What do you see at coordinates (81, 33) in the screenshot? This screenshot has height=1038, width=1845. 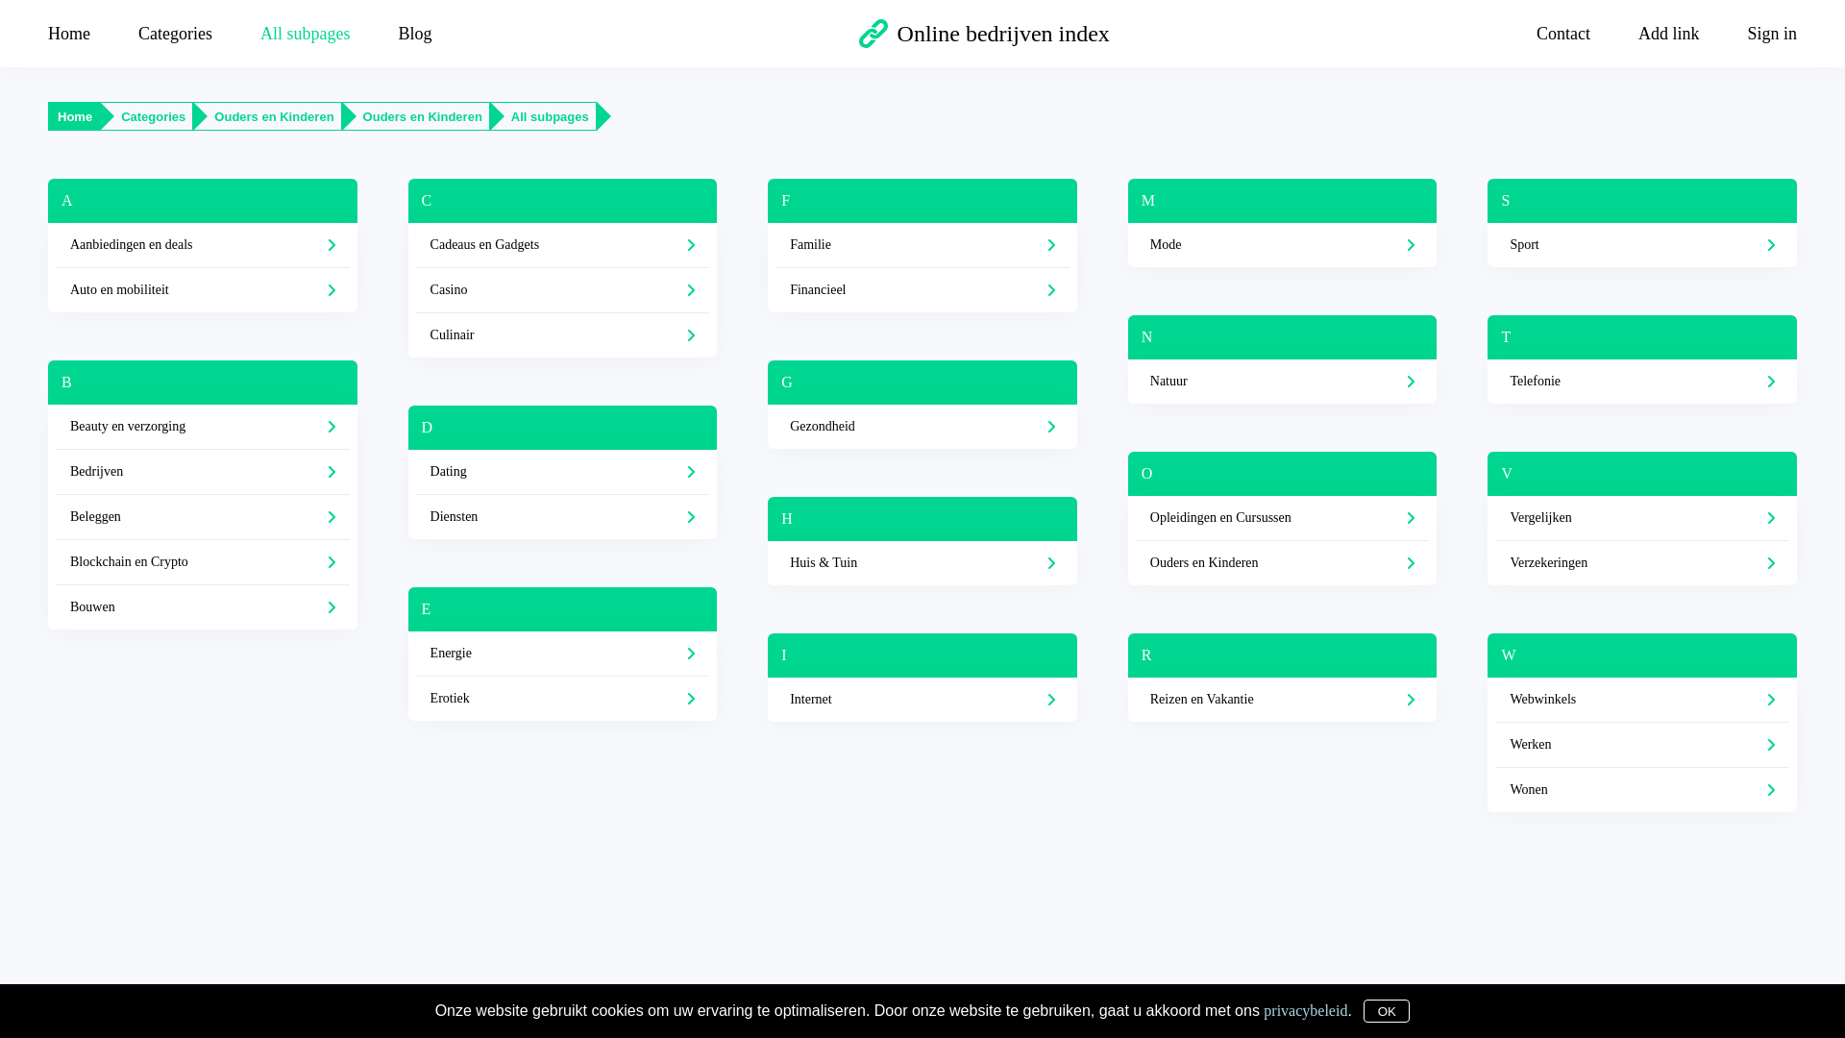 I see `Home` at bounding box center [81, 33].